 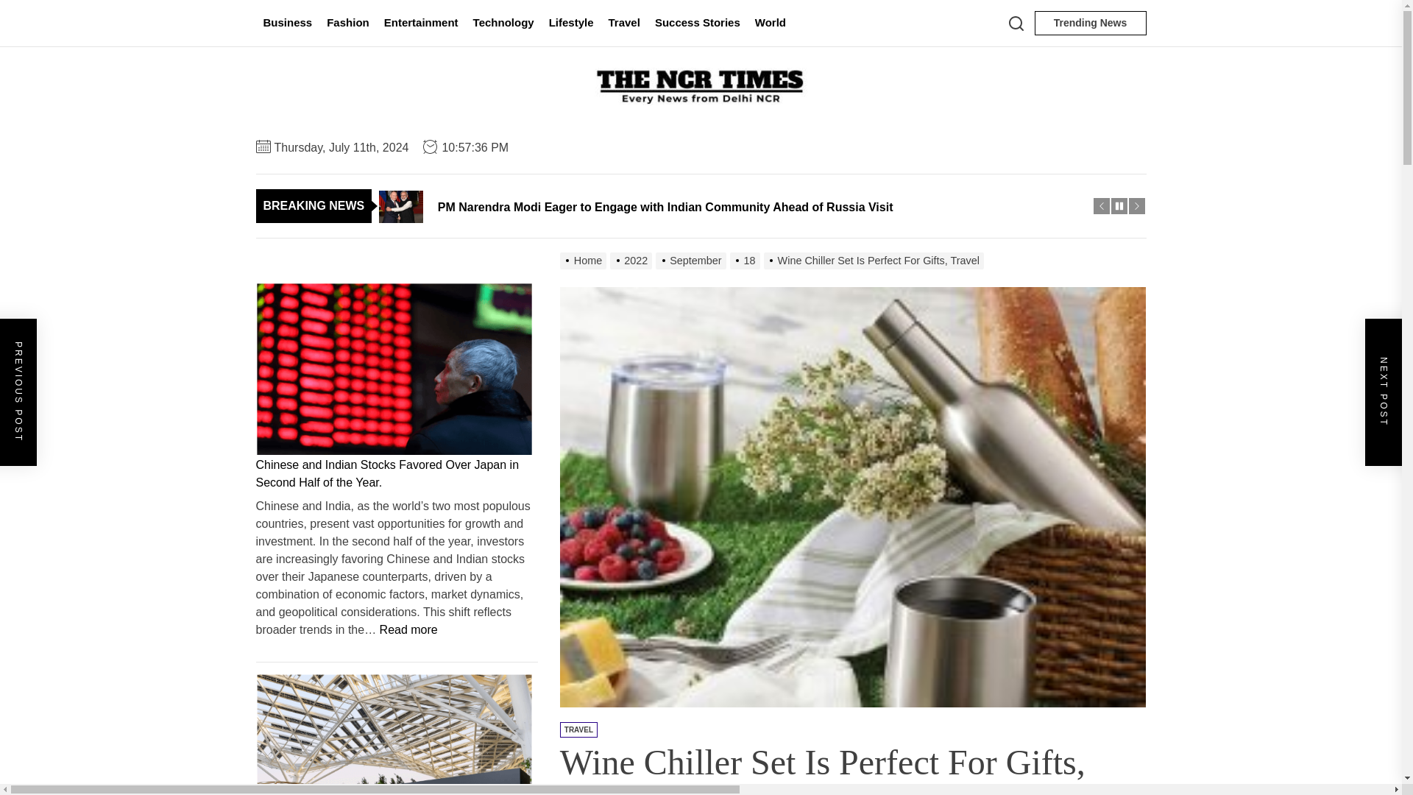 What do you see at coordinates (571, 23) in the screenshot?
I see `Lifestyle` at bounding box center [571, 23].